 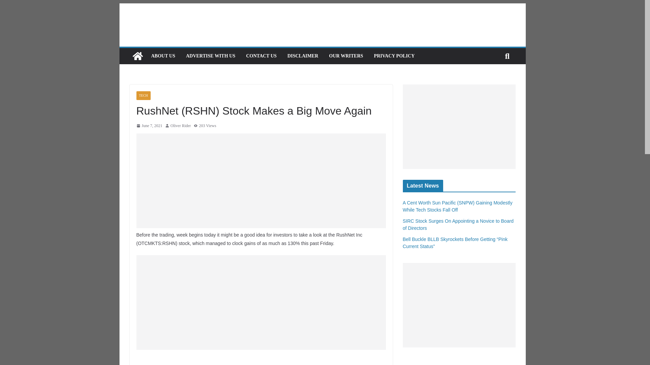 I want to click on TECH, so click(x=143, y=95).